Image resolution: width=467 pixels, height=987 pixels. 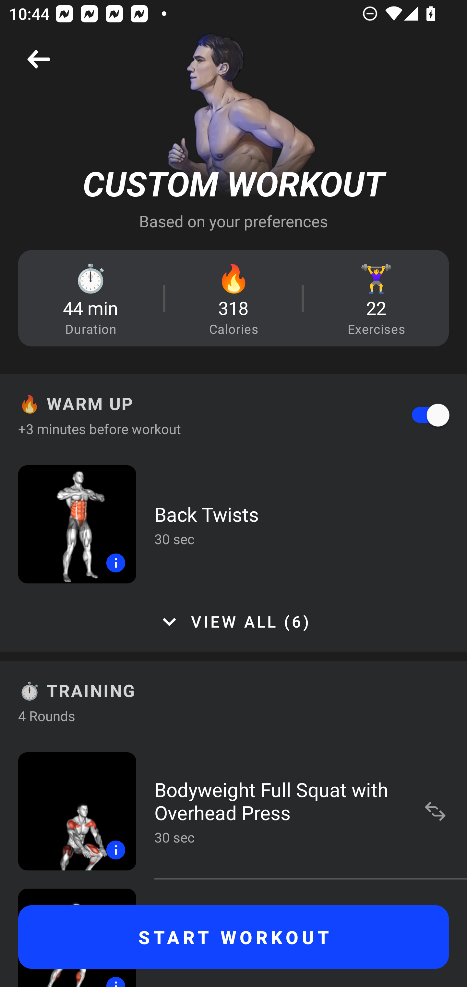 I want to click on Back Twists 30 sec, so click(x=233, y=524).